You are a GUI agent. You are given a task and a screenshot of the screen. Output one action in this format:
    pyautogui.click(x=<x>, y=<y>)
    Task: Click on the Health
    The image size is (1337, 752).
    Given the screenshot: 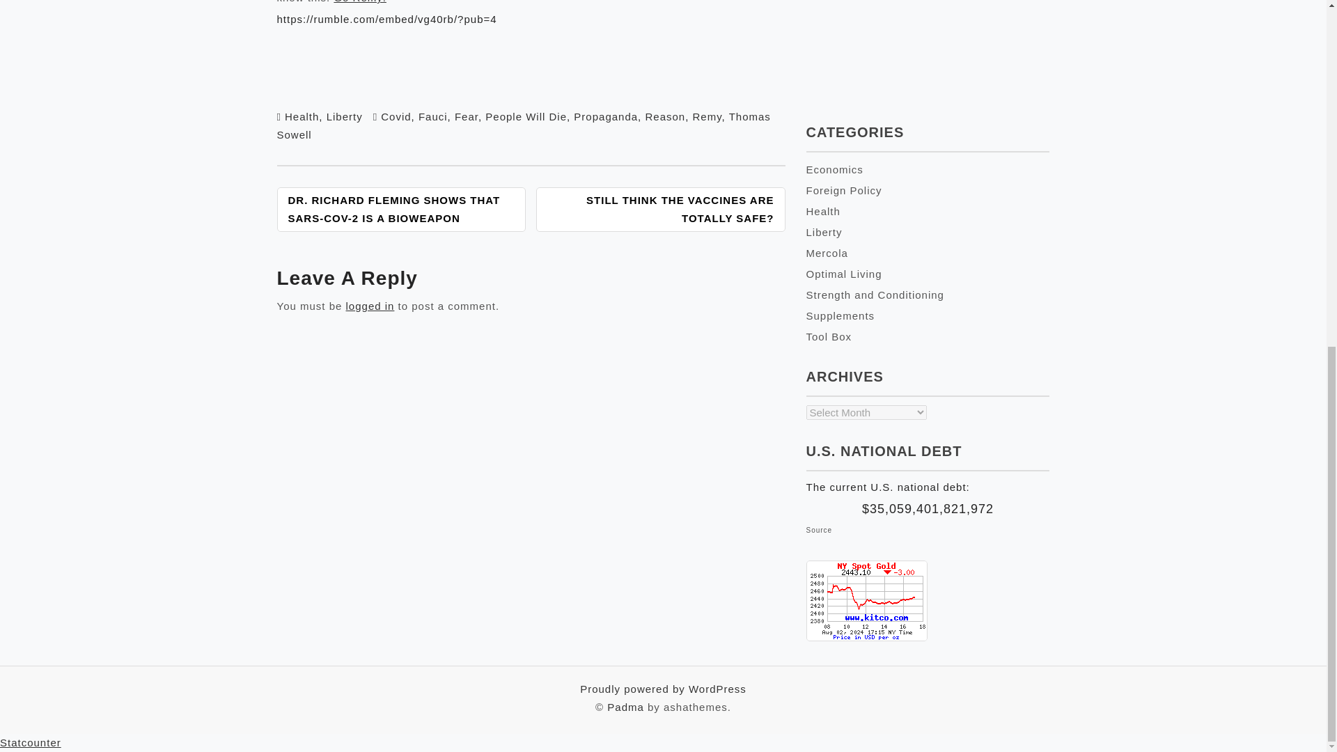 What is the action you would take?
    pyautogui.click(x=302, y=116)
    